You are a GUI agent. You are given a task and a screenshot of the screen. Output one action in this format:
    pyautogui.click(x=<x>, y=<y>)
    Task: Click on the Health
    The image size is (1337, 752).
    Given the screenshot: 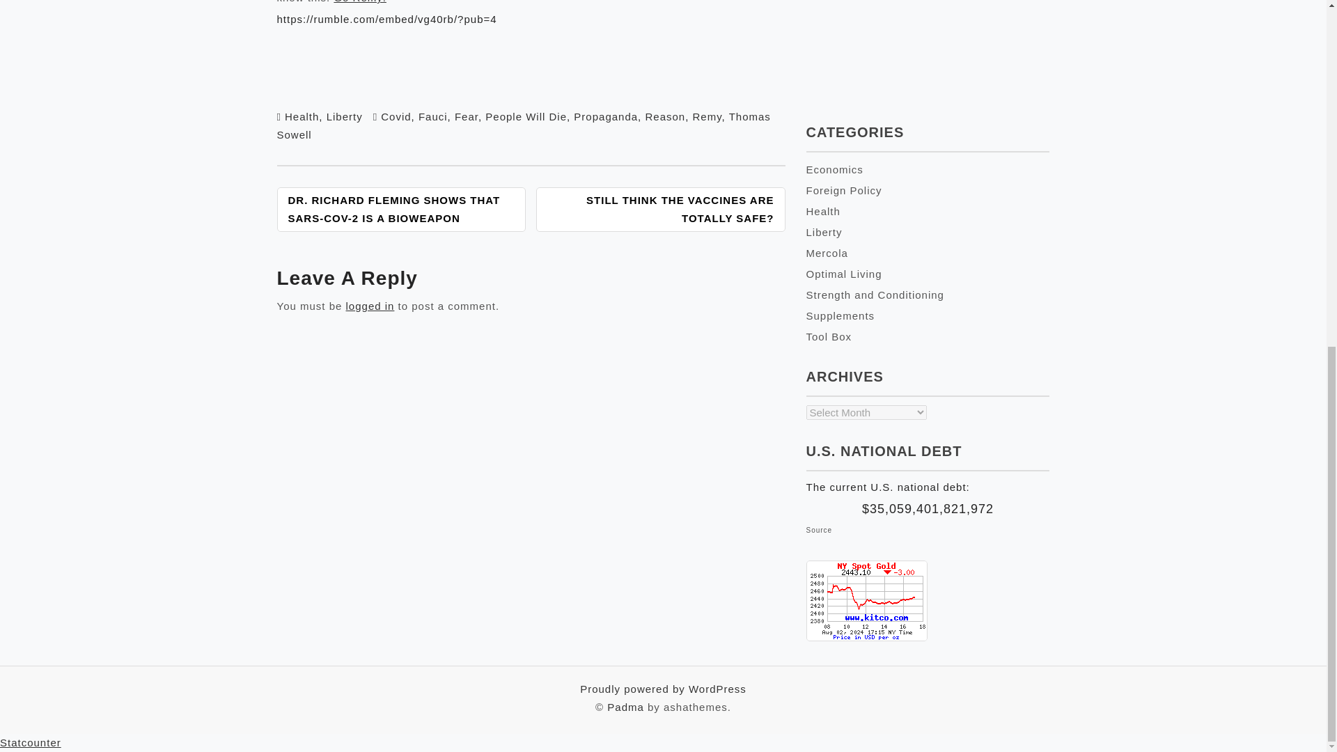 What is the action you would take?
    pyautogui.click(x=302, y=116)
    